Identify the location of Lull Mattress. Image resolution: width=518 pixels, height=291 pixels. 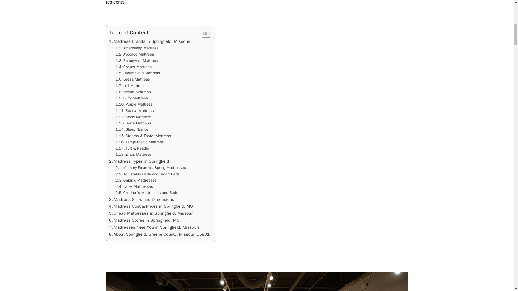
(131, 86).